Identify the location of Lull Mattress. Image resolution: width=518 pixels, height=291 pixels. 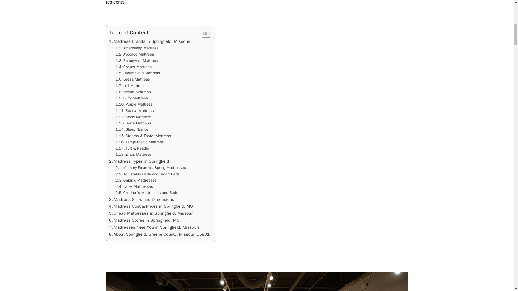
(131, 86).